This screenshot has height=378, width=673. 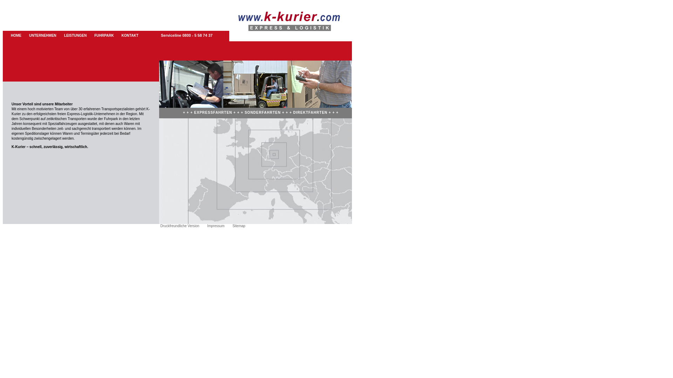 I want to click on Impressum, so click(x=219, y=226).